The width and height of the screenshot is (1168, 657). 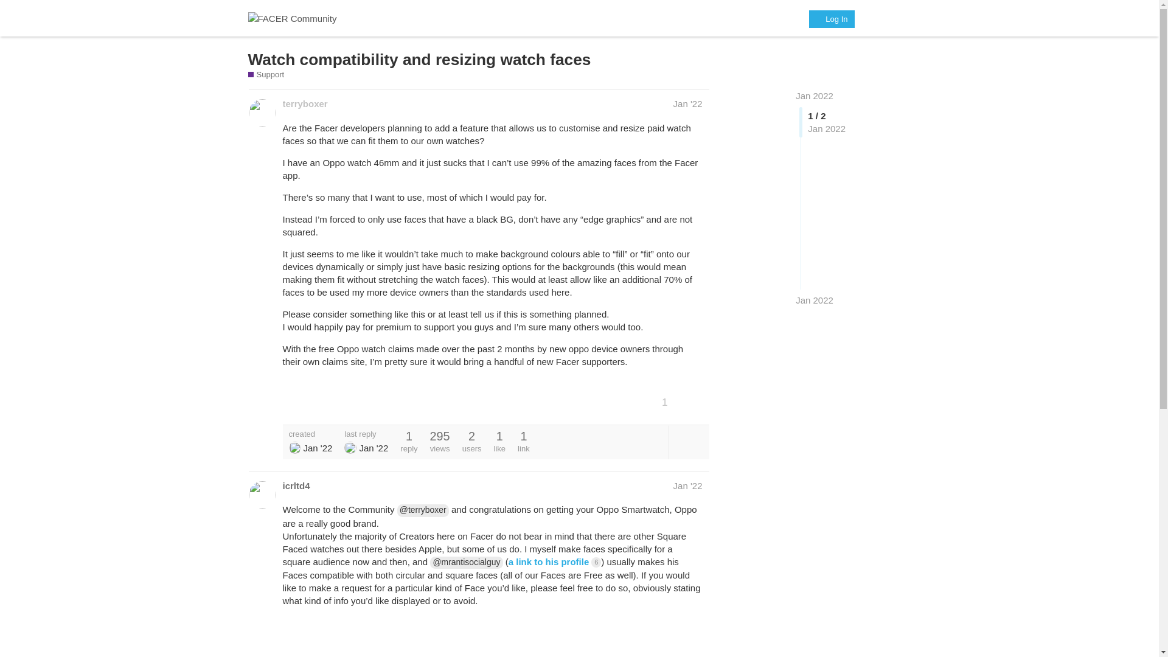 What do you see at coordinates (366, 434) in the screenshot?
I see `last reply` at bounding box center [366, 434].